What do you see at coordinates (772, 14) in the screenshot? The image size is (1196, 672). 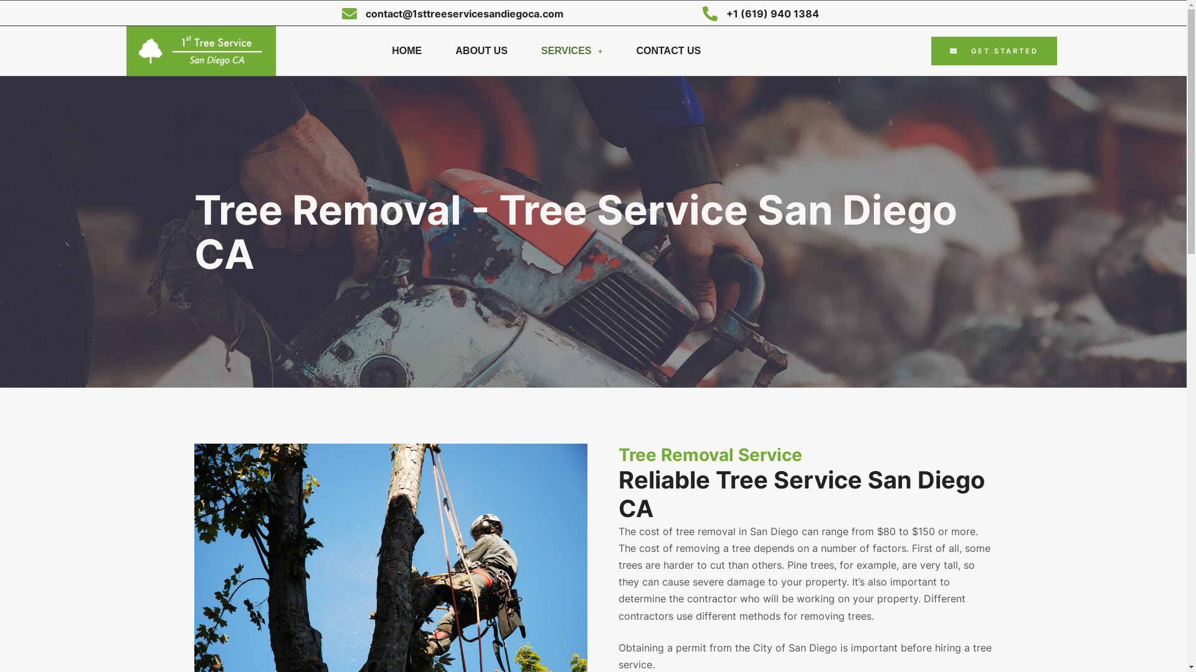 I see `+1 (619) 940 1384` at bounding box center [772, 14].